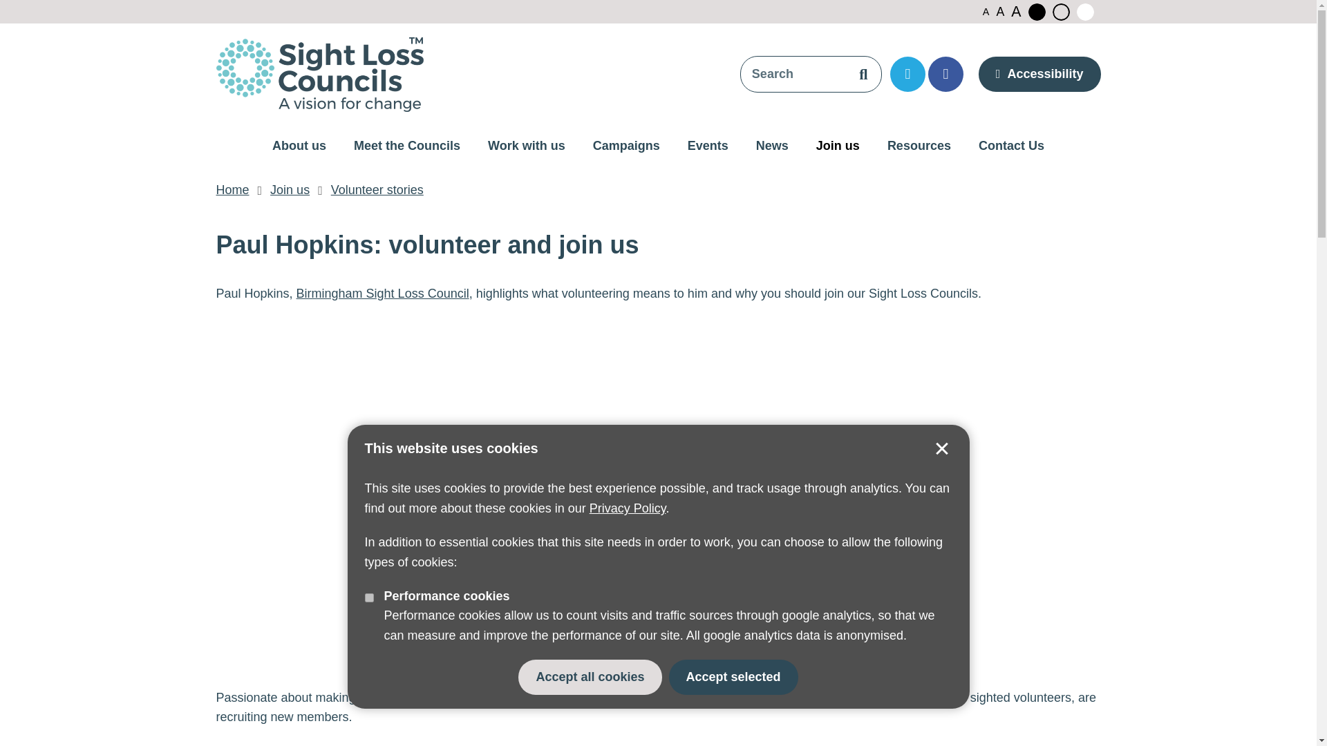 Image resolution: width=1327 pixels, height=746 pixels. What do you see at coordinates (628, 508) in the screenshot?
I see `Privacy Policy` at bounding box center [628, 508].